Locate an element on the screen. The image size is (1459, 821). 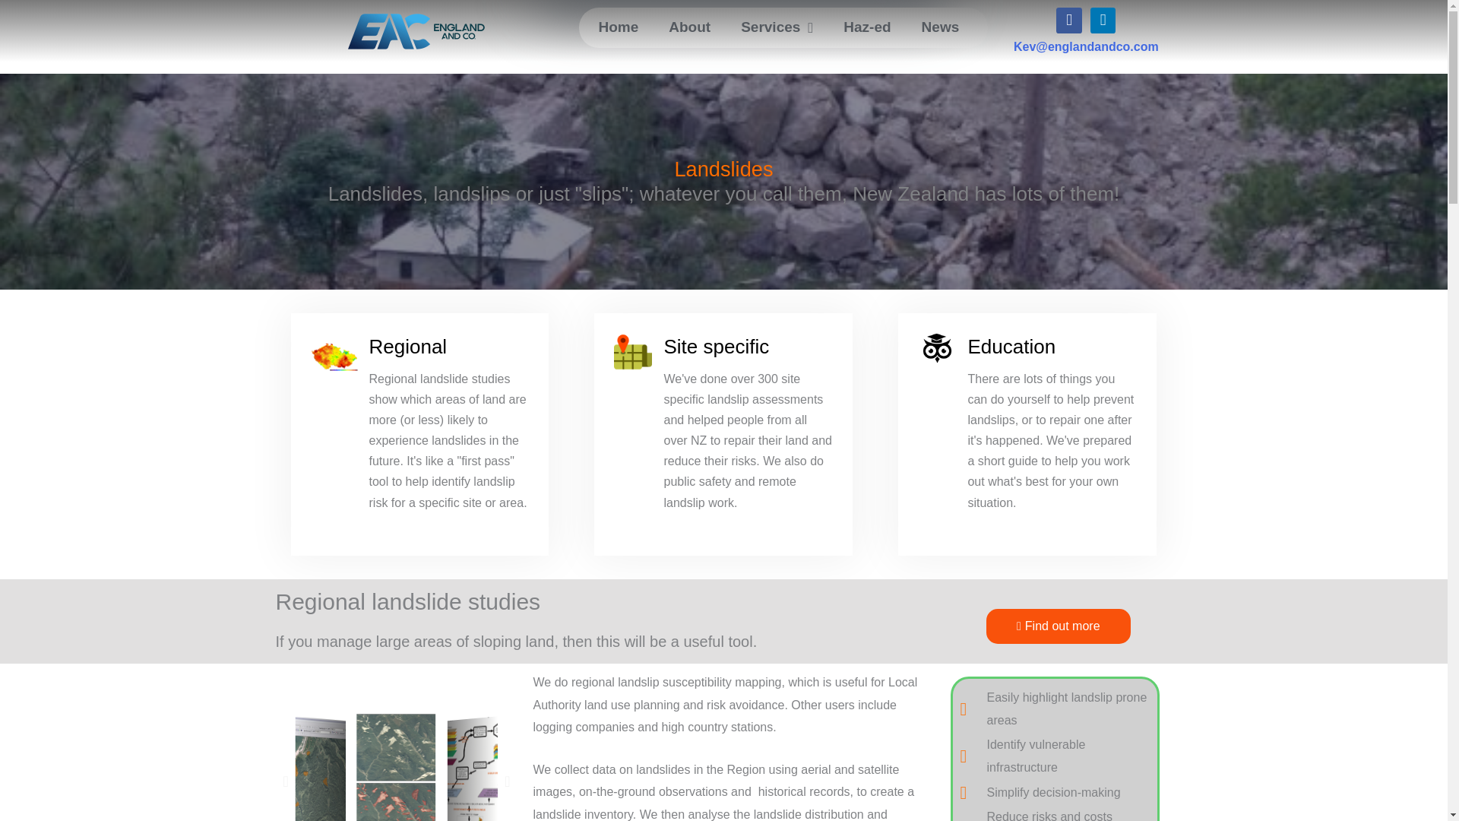
Find out more is located at coordinates (1058, 626).